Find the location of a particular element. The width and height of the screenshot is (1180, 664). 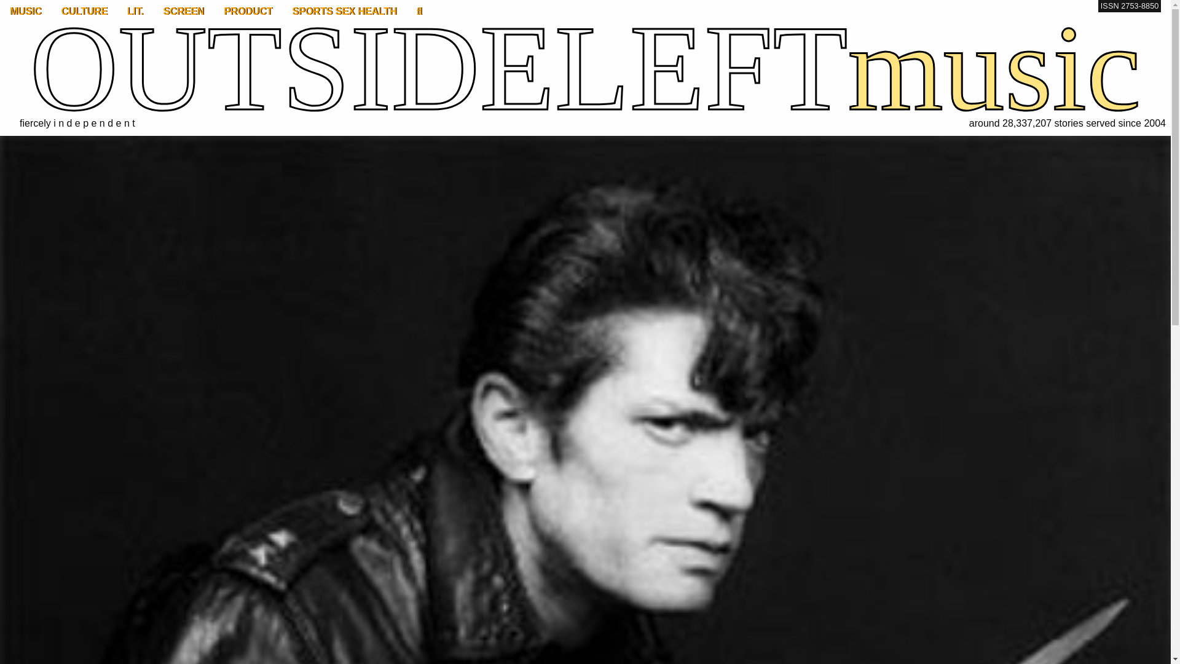

SCREEN is located at coordinates (183, 11).